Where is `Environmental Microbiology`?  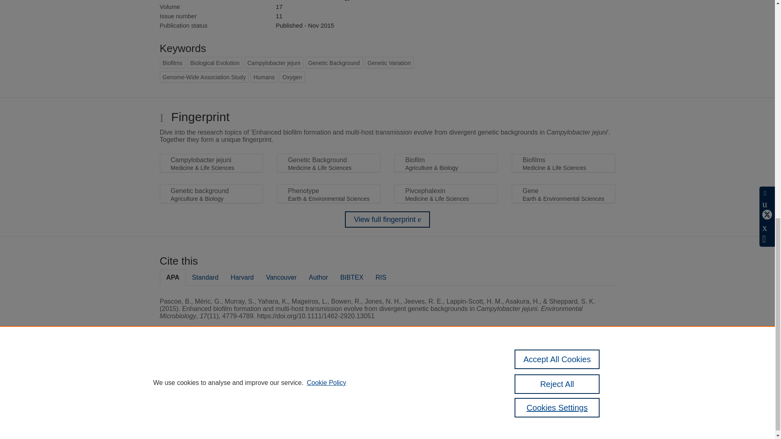 Environmental Microbiology is located at coordinates (313, 0).